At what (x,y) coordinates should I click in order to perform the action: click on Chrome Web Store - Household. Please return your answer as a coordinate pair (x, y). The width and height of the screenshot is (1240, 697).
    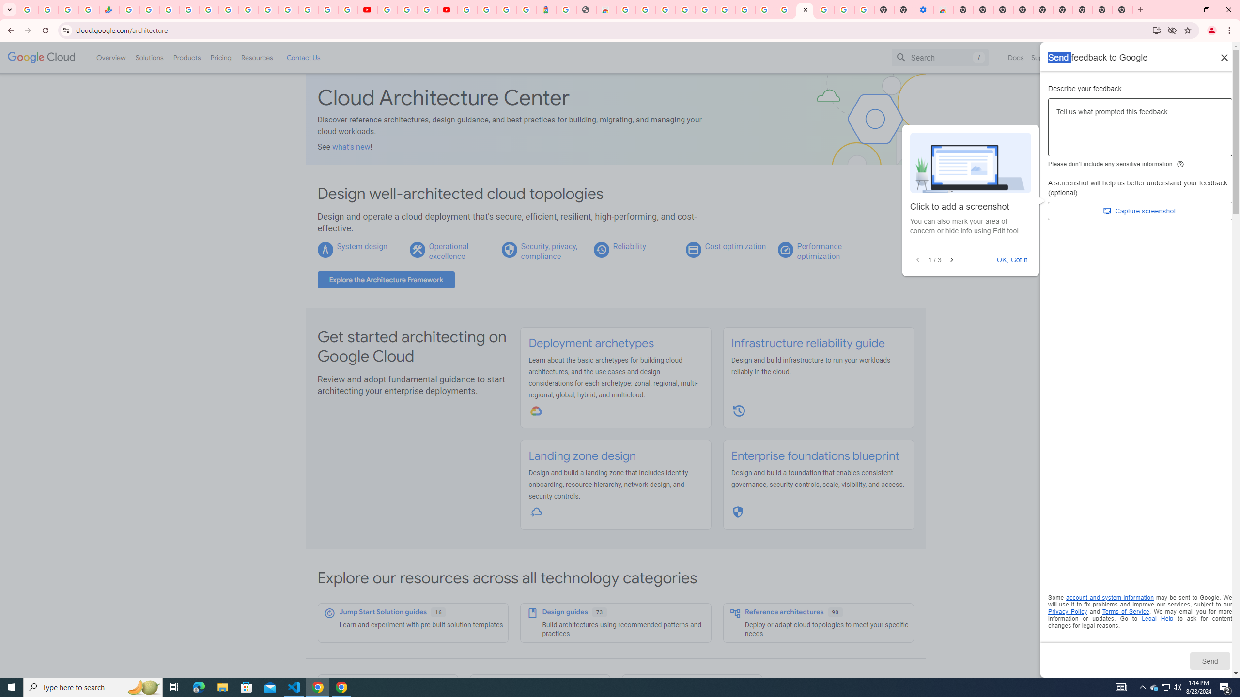
    Looking at the image, I should click on (605, 10).